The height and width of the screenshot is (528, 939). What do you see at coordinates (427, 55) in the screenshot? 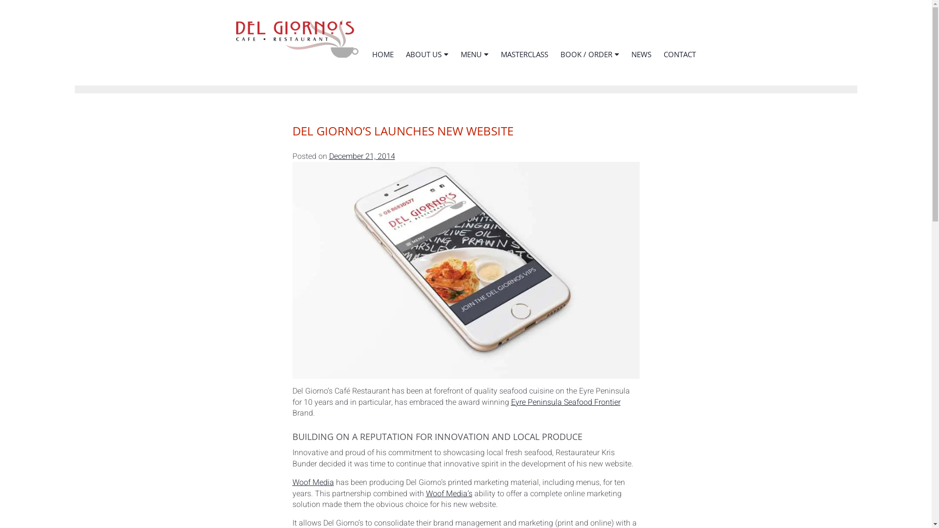
I see `ABOUT US` at bounding box center [427, 55].